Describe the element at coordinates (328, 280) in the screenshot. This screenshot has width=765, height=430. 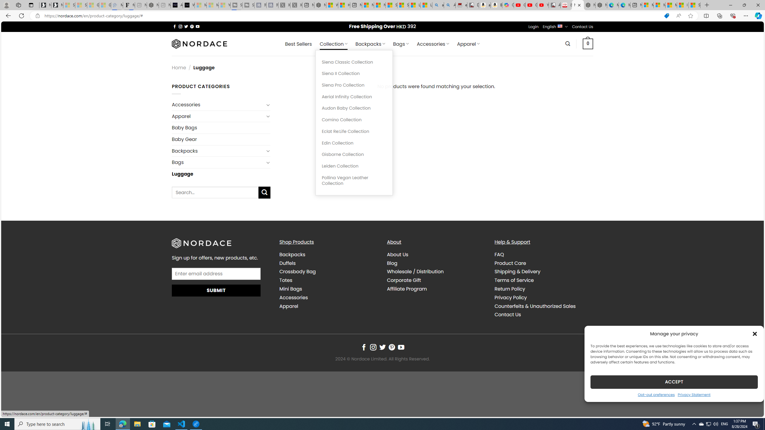
I see `Totes` at that location.